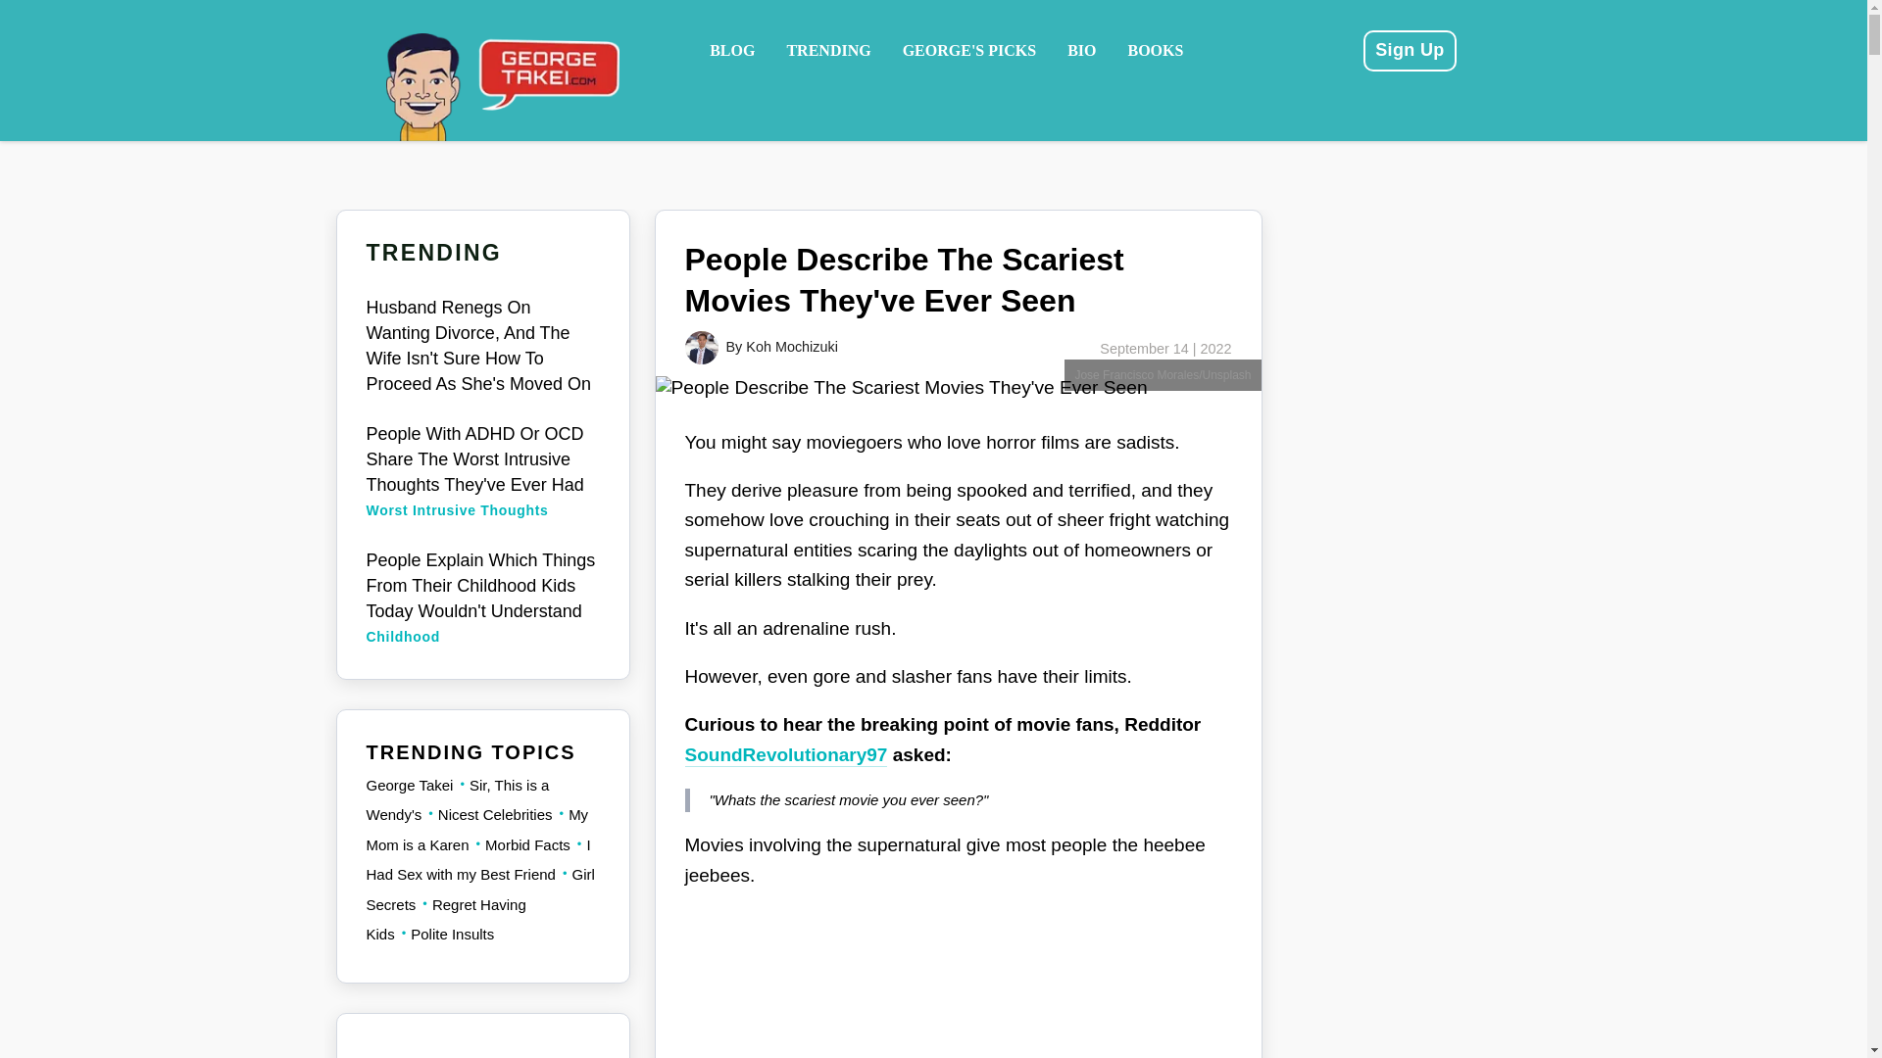  What do you see at coordinates (731, 50) in the screenshot?
I see `BLOG` at bounding box center [731, 50].